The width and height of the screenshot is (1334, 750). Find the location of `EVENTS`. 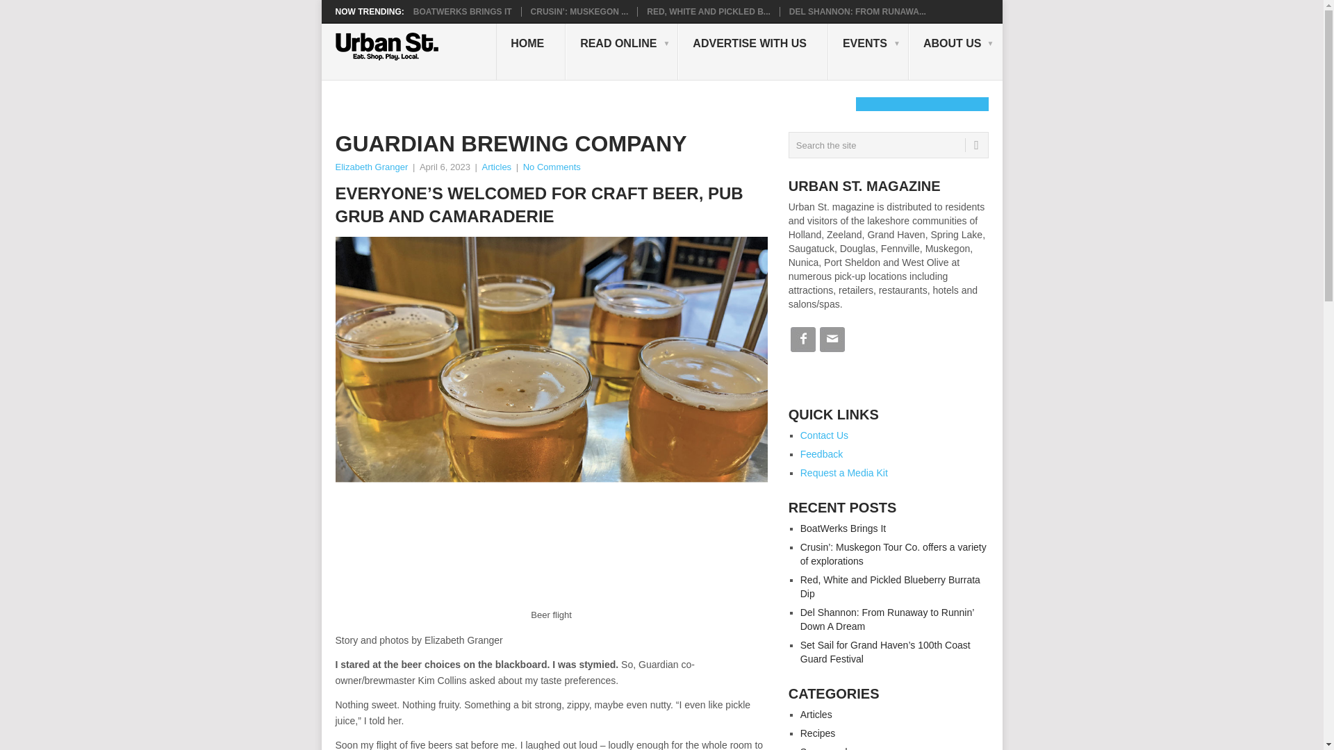

EVENTS is located at coordinates (868, 51).